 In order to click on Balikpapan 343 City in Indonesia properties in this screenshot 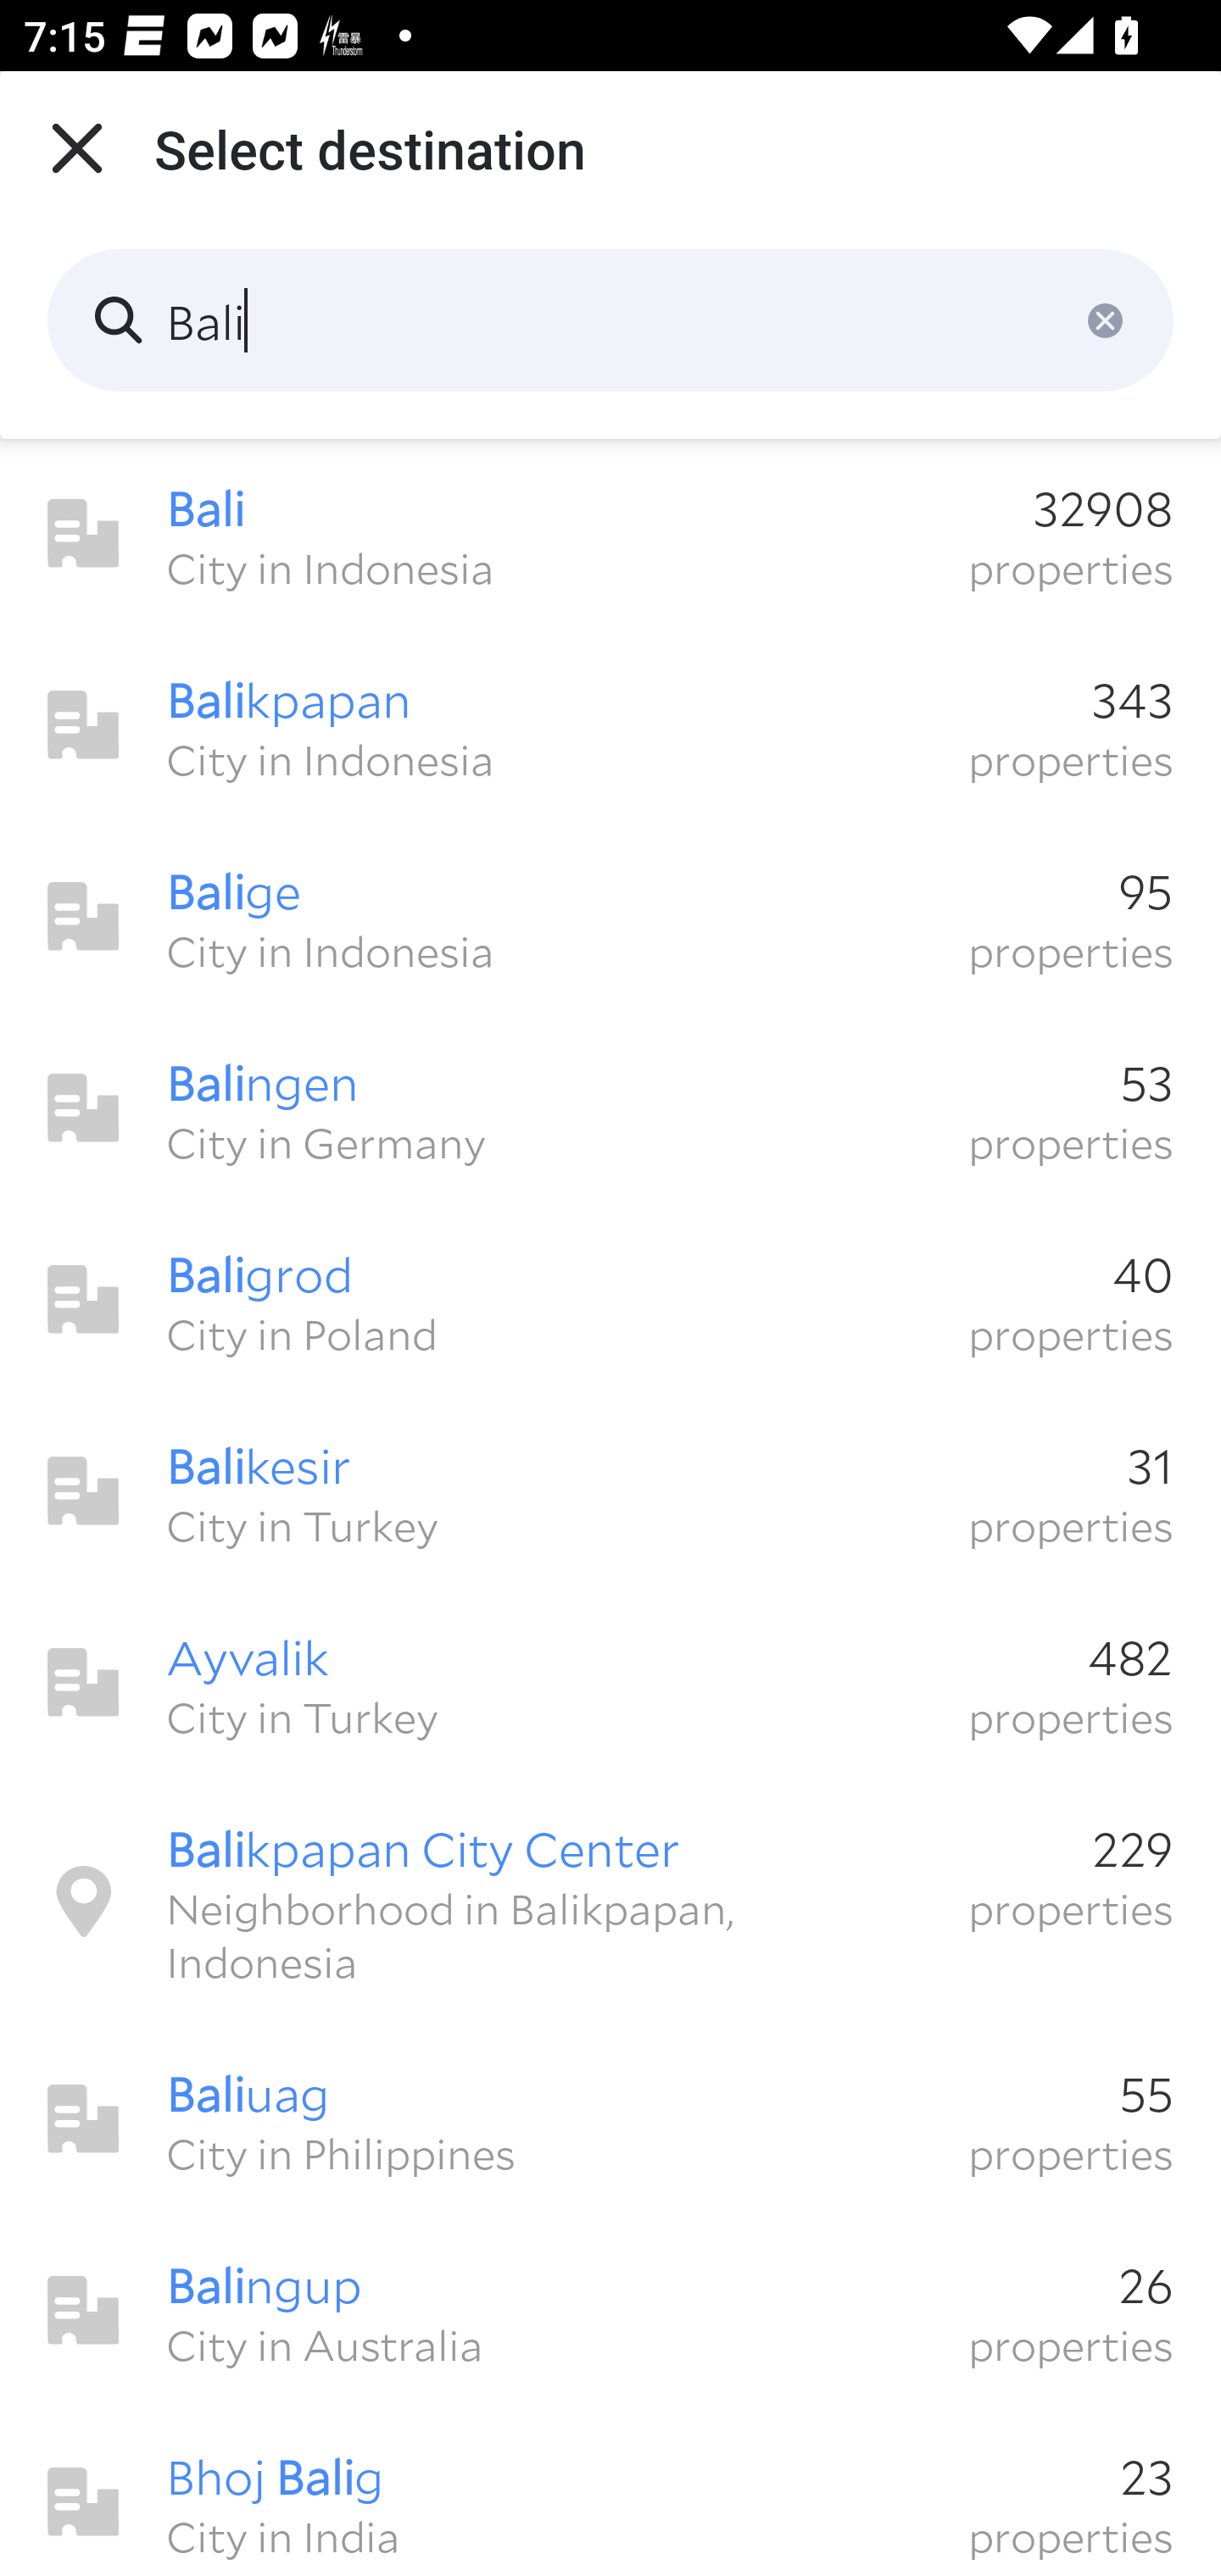, I will do `click(610, 725)`.